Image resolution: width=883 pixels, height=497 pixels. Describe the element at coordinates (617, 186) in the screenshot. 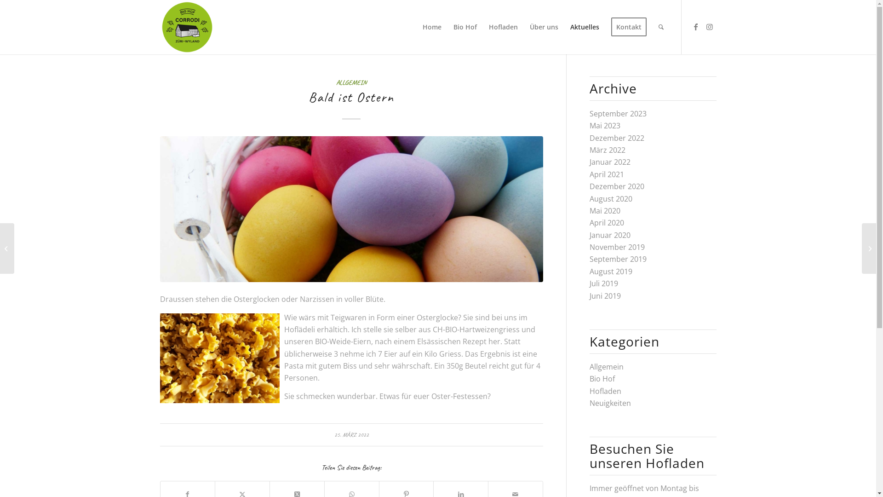

I see `Dezember 2020` at that location.